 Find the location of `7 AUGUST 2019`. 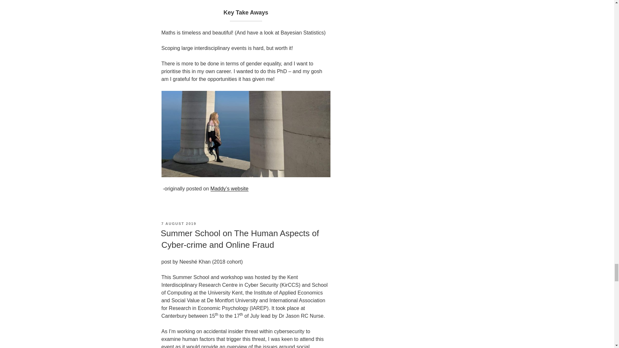

7 AUGUST 2019 is located at coordinates (179, 223).